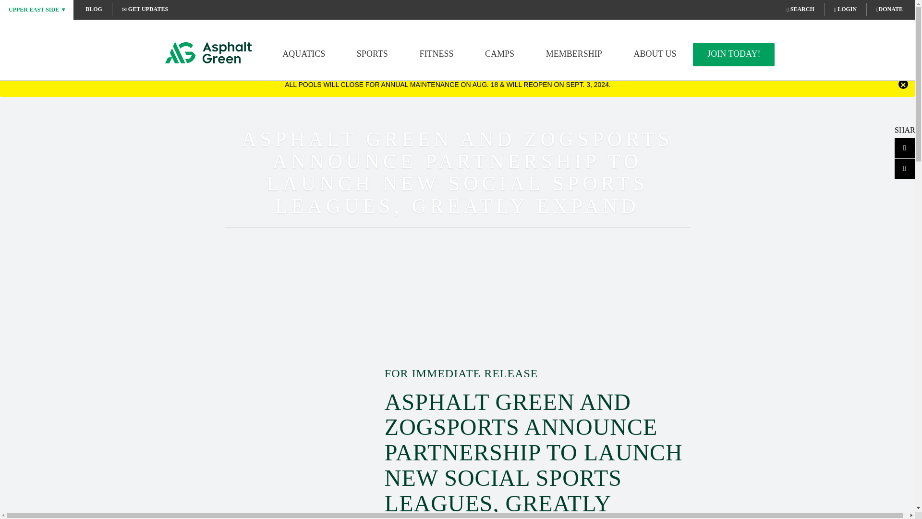 The image size is (922, 519). I want to click on BLOG, so click(94, 9).